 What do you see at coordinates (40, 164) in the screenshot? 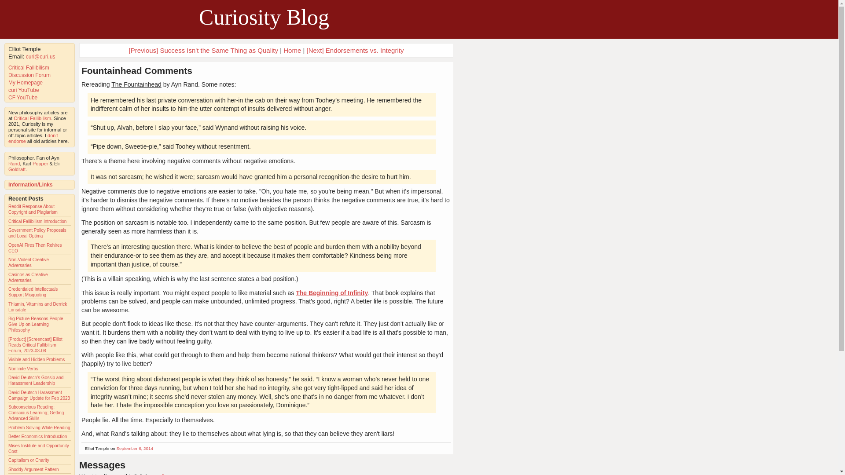
I see `Popper` at bounding box center [40, 164].